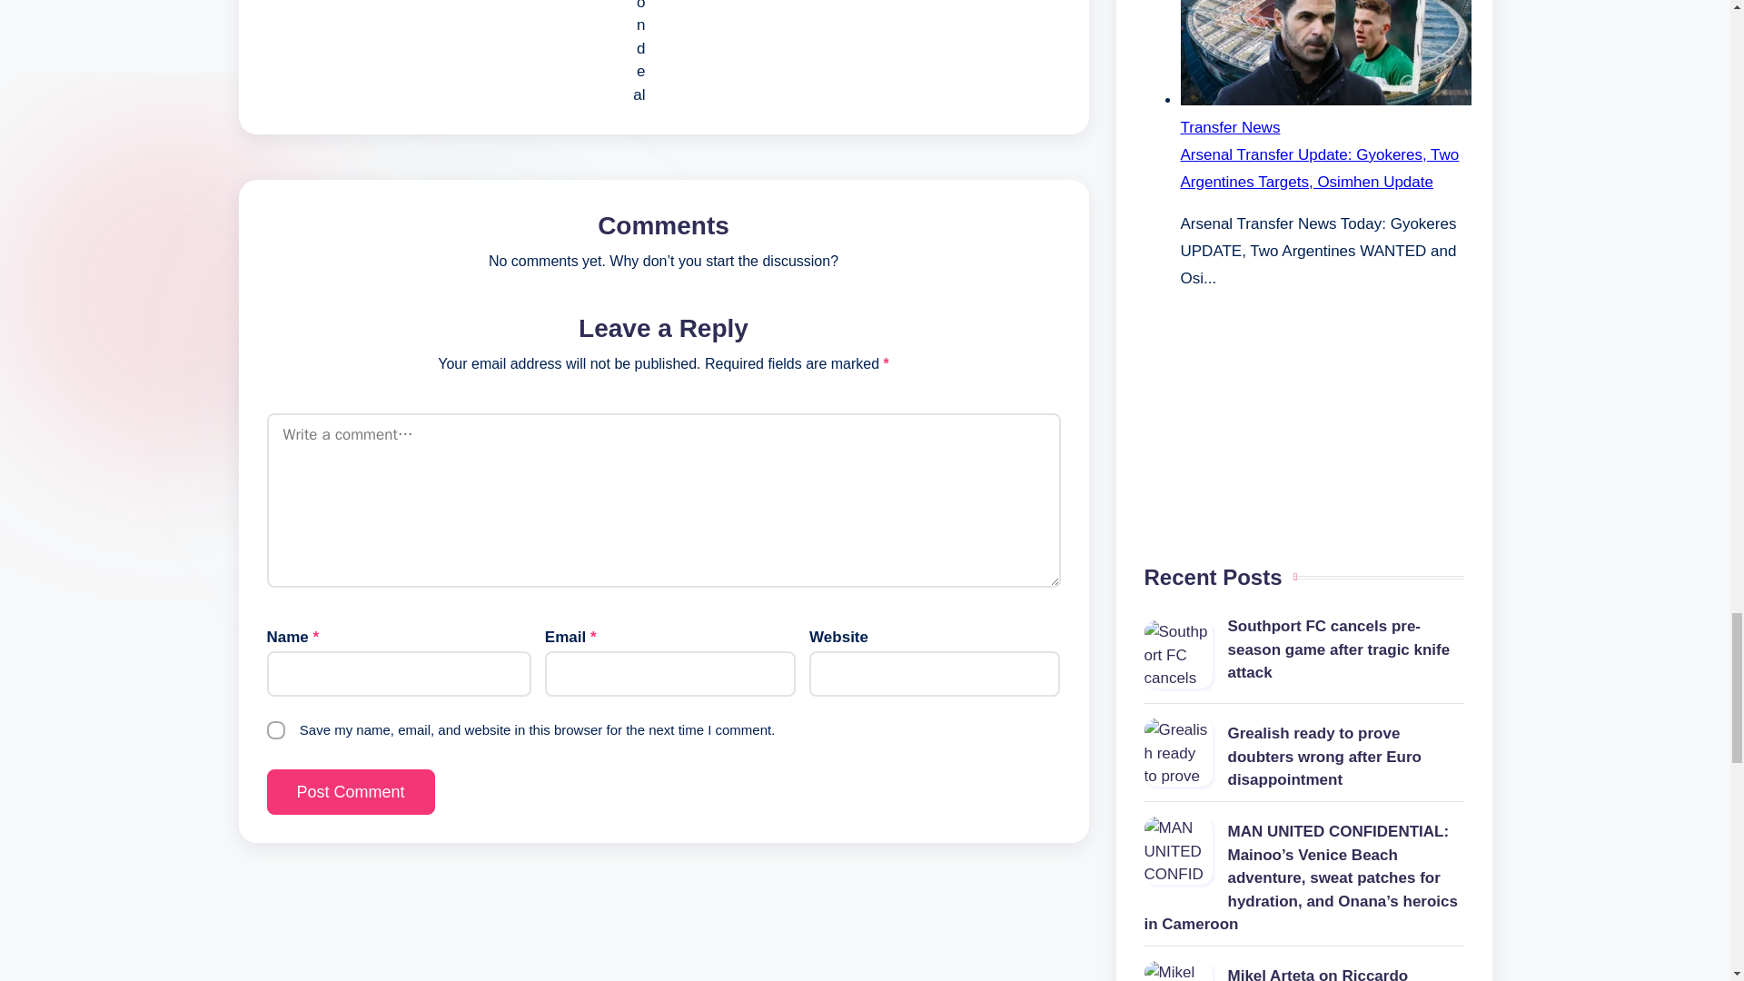 The image size is (1744, 981). Describe the element at coordinates (276, 730) in the screenshot. I see `yes` at that location.